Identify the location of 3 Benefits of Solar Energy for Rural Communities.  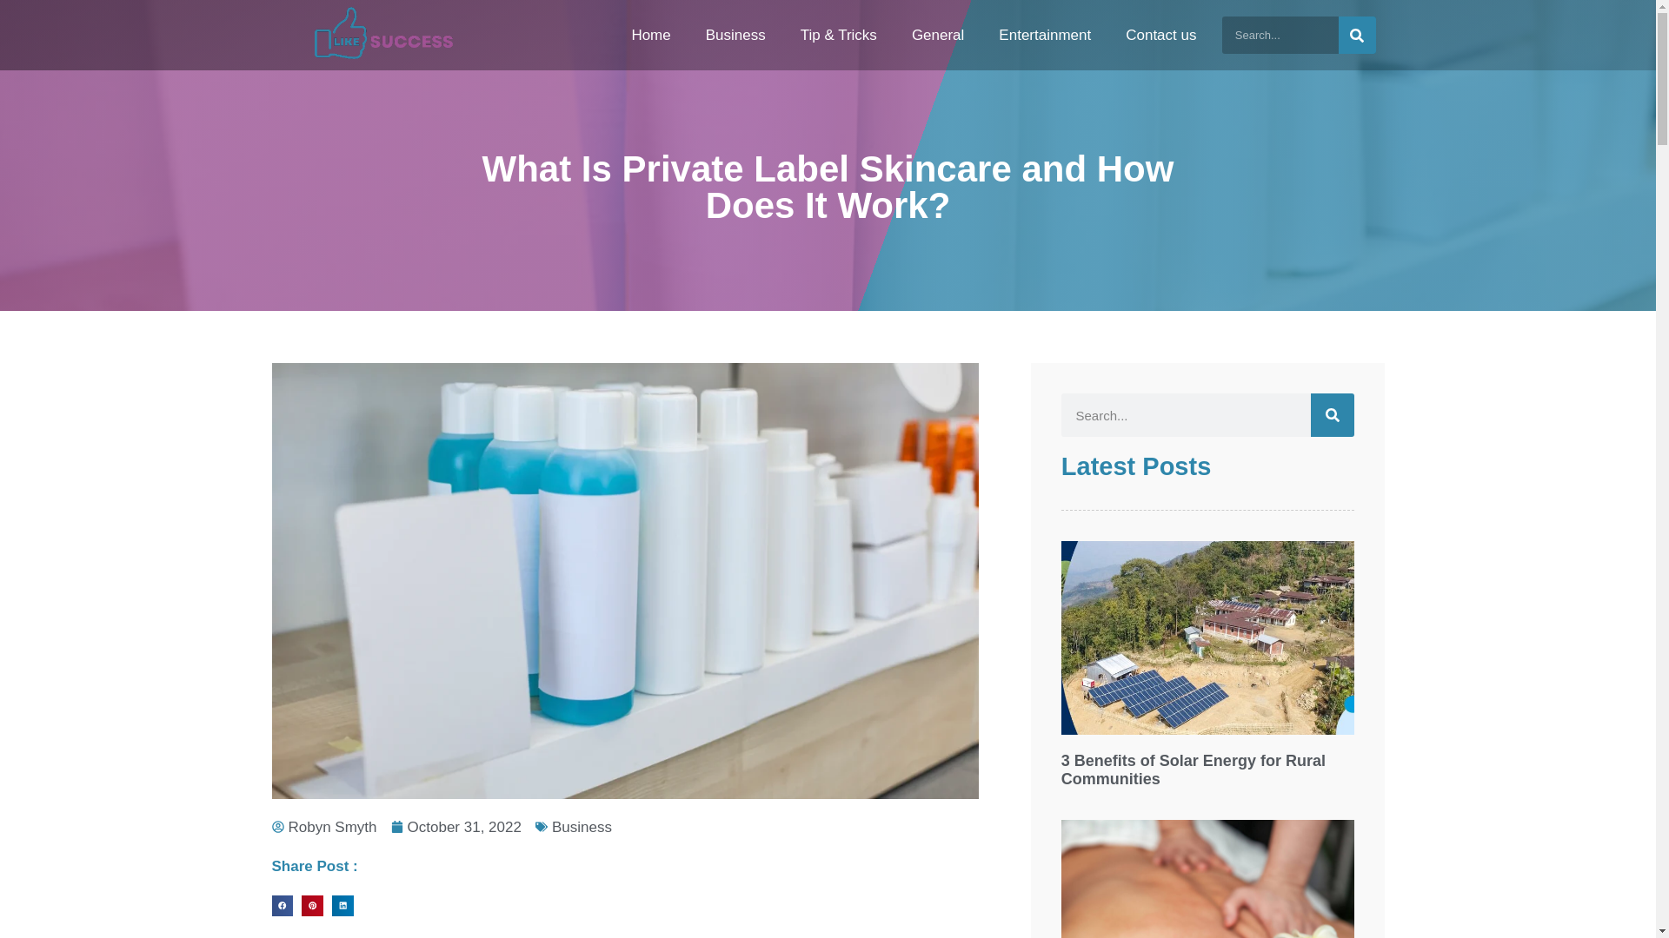
(1193, 770).